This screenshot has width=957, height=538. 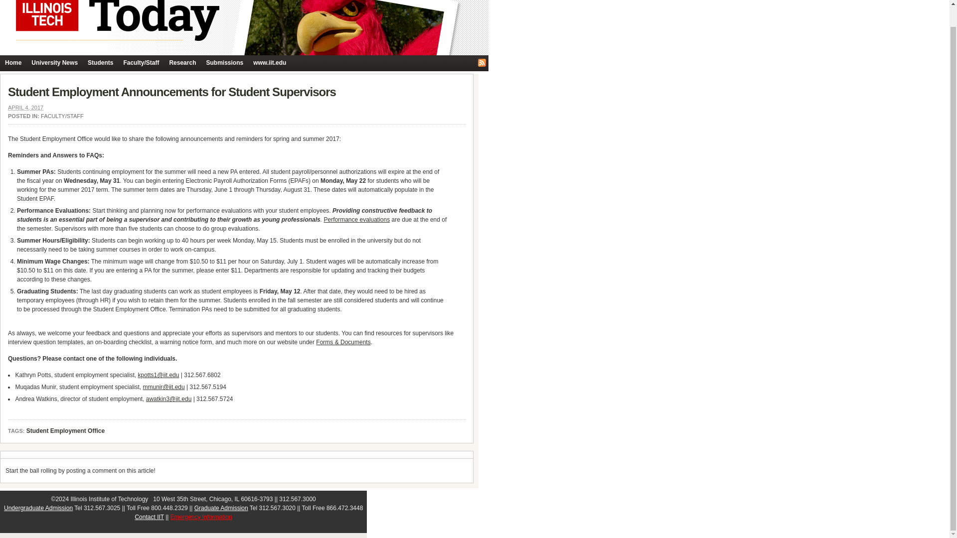 What do you see at coordinates (356, 220) in the screenshot?
I see `Performance evaluations` at bounding box center [356, 220].